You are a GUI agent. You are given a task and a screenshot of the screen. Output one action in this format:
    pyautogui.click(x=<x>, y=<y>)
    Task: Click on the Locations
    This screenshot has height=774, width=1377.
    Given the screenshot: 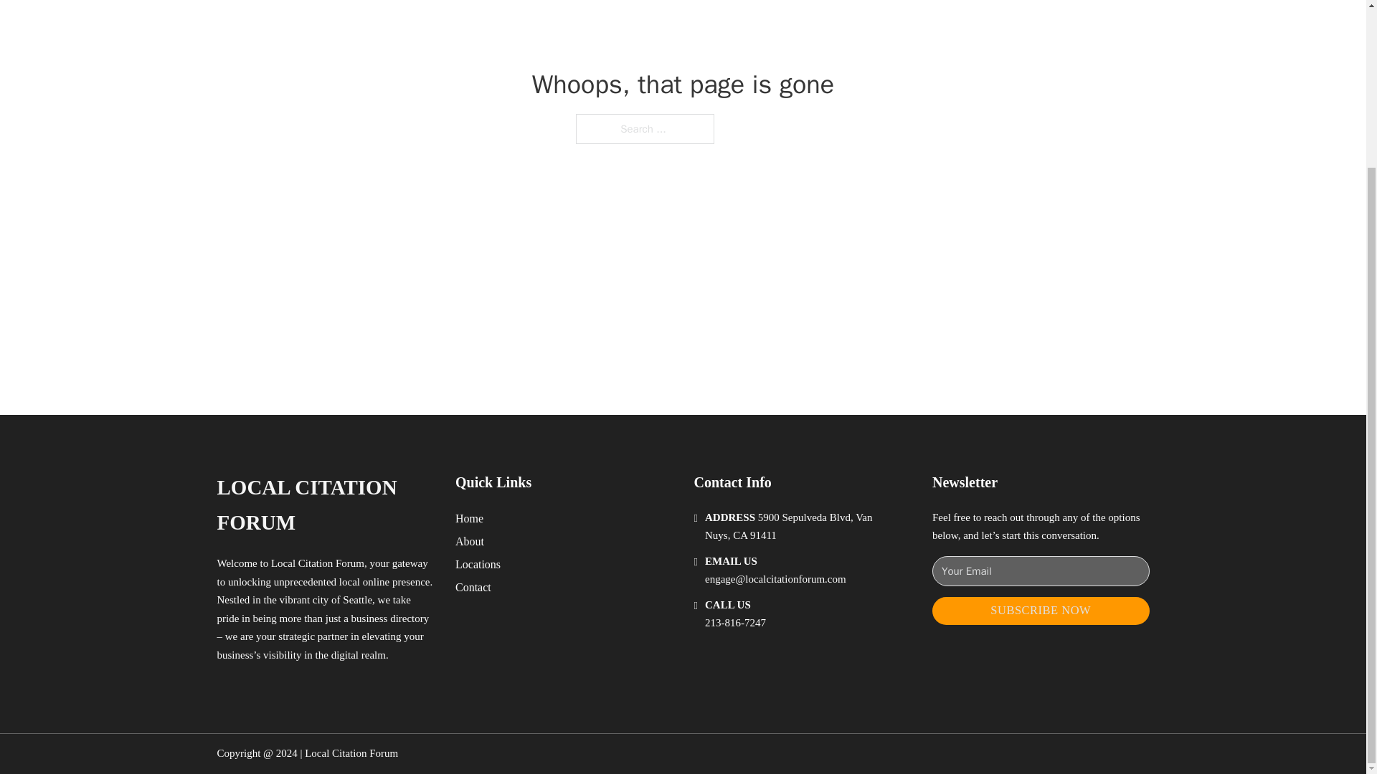 What is the action you would take?
    pyautogui.click(x=478, y=565)
    